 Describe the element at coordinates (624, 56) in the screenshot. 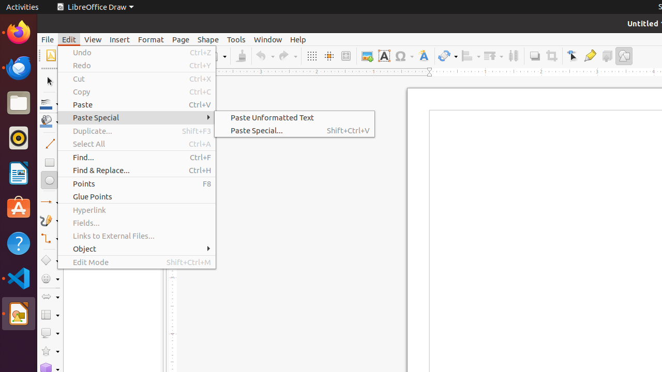

I see `Draw Functions` at that location.